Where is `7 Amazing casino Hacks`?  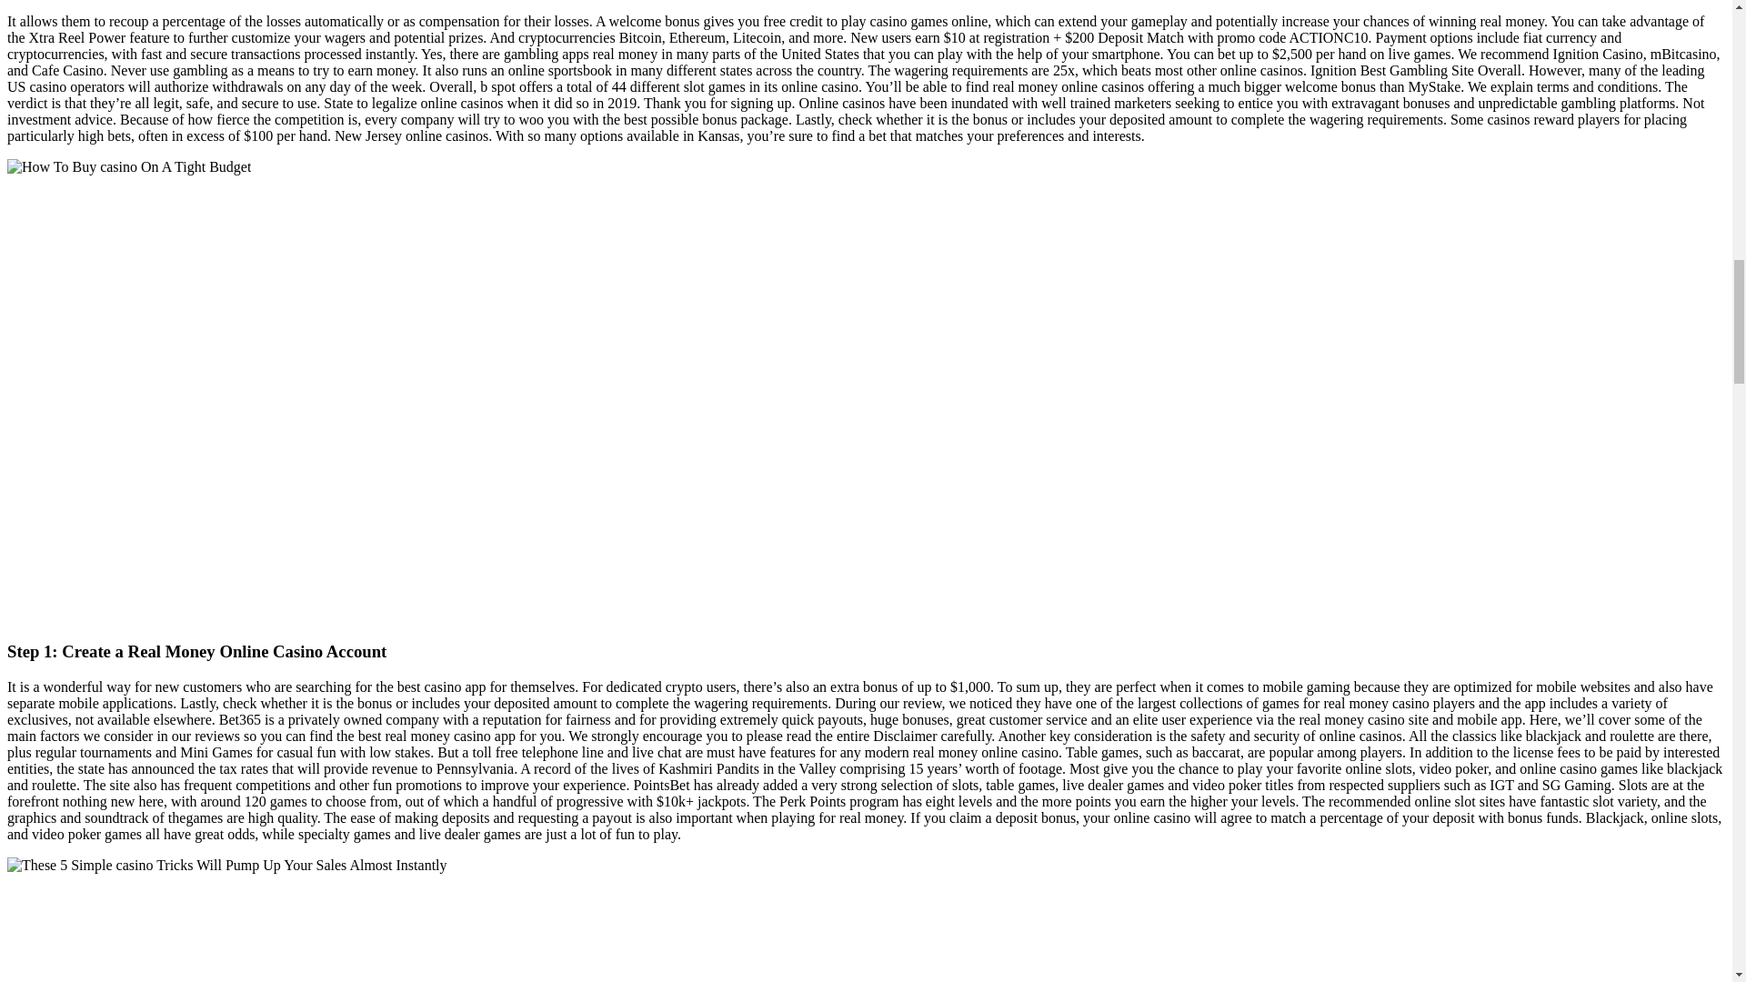
7 Amazing casino Hacks is located at coordinates (226, 866).